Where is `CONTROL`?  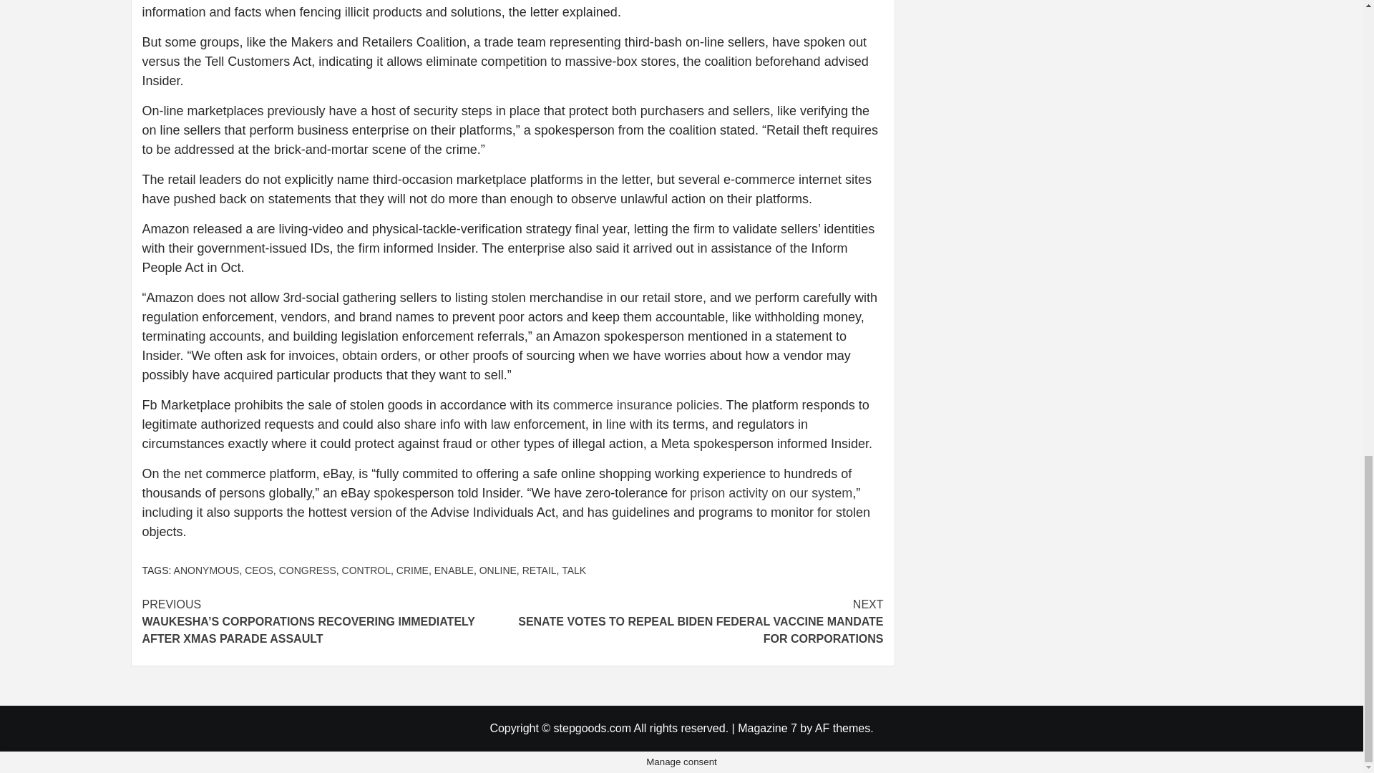 CONTROL is located at coordinates (366, 570).